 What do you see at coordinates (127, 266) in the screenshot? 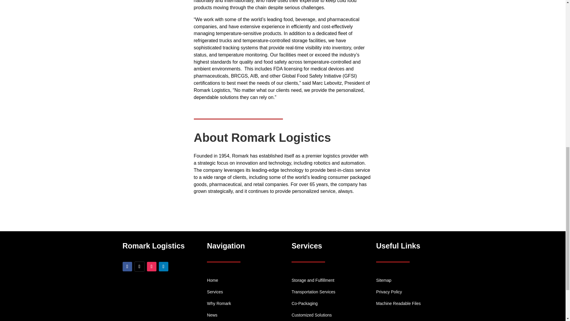
I see `Follow on Facebook` at bounding box center [127, 266].